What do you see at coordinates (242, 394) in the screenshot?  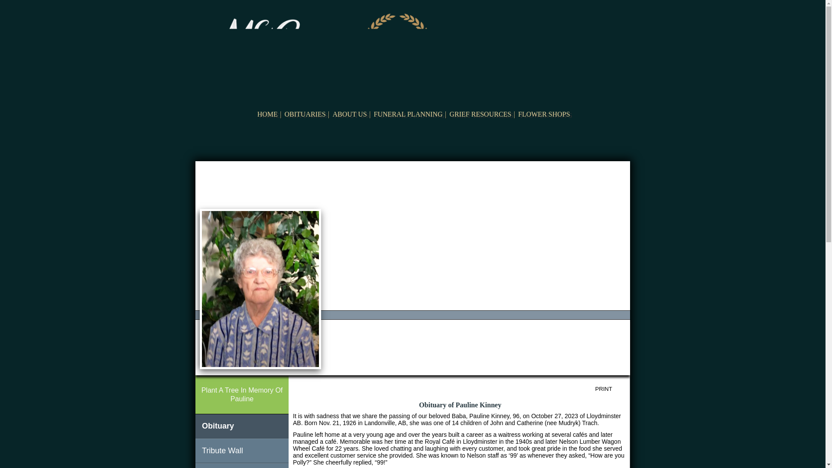 I see `Plant A Tree` at bounding box center [242, 394].